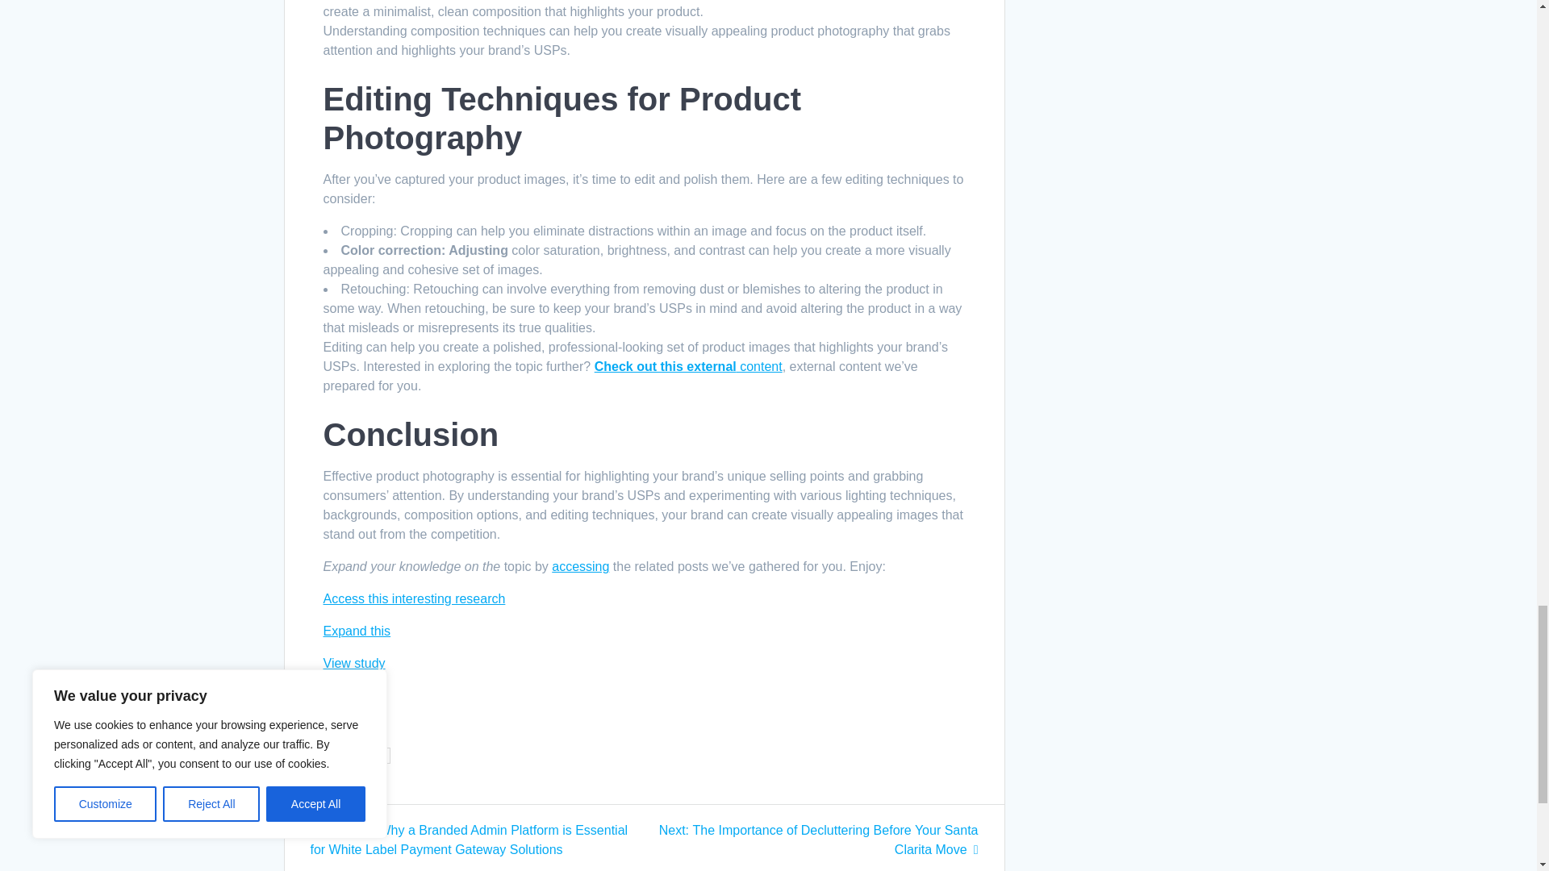 Image resolution: width=1549 pixels, height=871 pixels. I want to click on GREATER, so click(360, 755).